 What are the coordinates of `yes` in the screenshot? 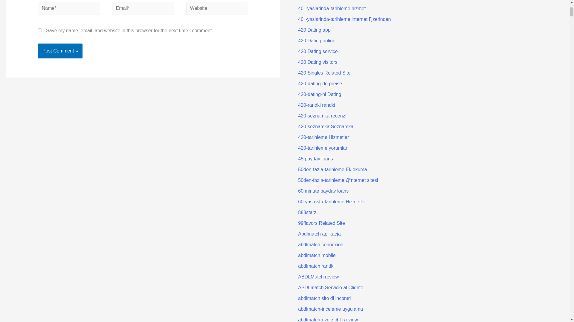 It's located at (40, 30).